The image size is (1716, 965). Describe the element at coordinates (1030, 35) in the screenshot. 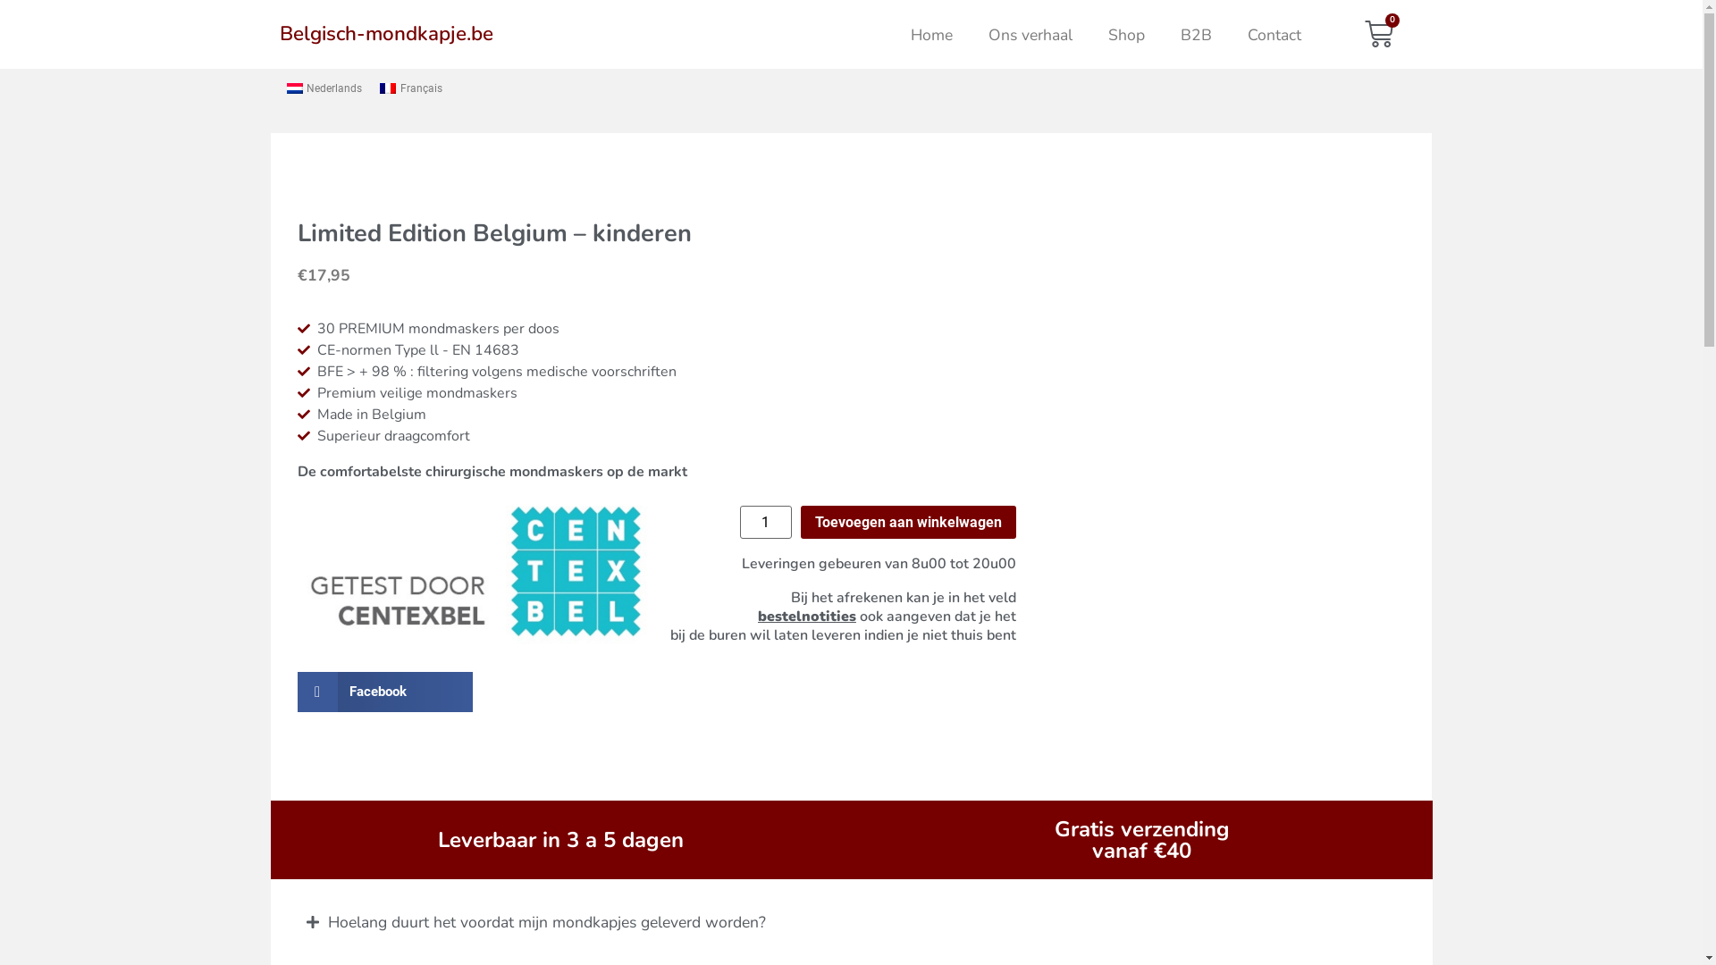

I see `Ons verhaal` at that location.